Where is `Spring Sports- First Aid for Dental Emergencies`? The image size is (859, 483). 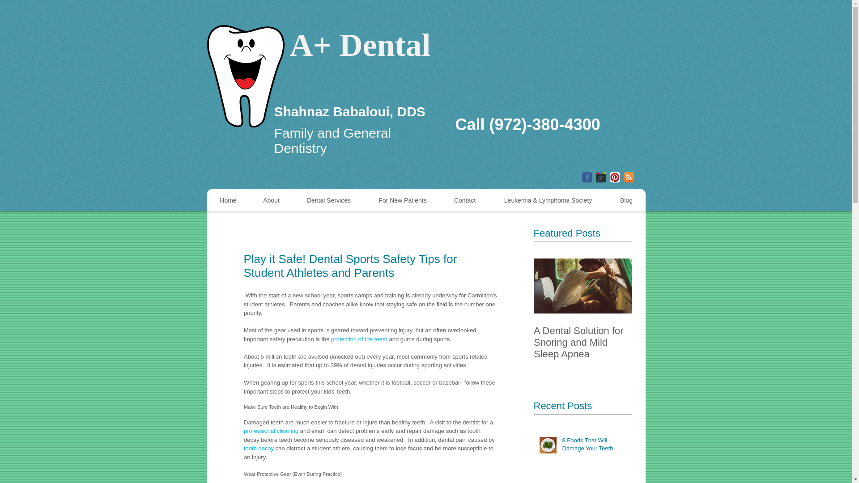 Spring Sports- First Aid for Dental Emergencies is located at coordinates (681, 342).